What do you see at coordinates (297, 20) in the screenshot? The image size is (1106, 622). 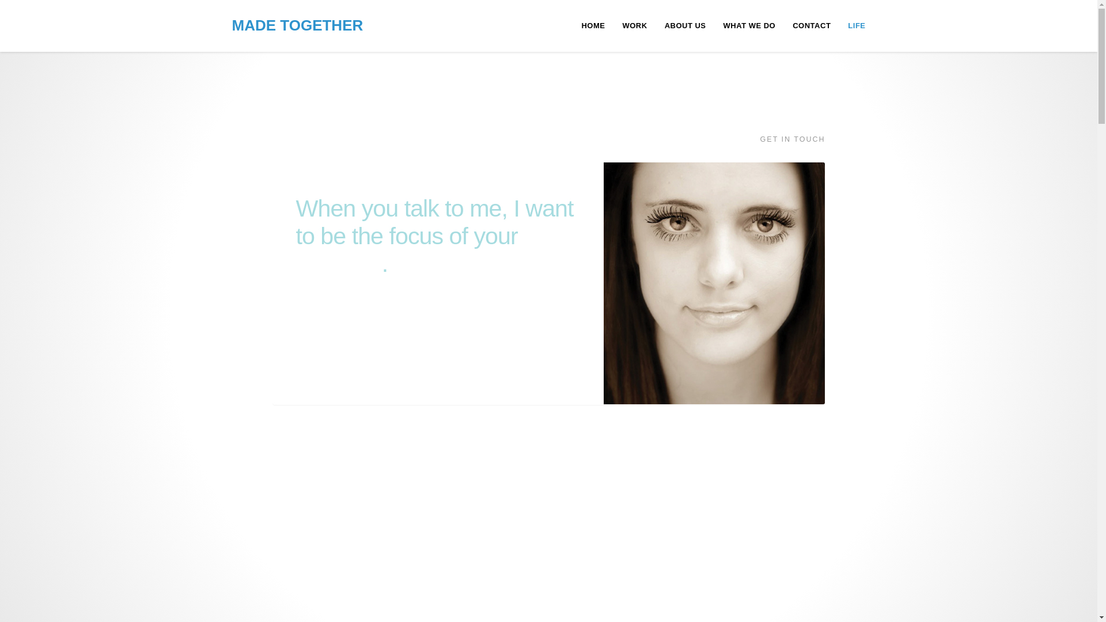 I see `MADE TOGETHER` at bounding box center [297, 20].